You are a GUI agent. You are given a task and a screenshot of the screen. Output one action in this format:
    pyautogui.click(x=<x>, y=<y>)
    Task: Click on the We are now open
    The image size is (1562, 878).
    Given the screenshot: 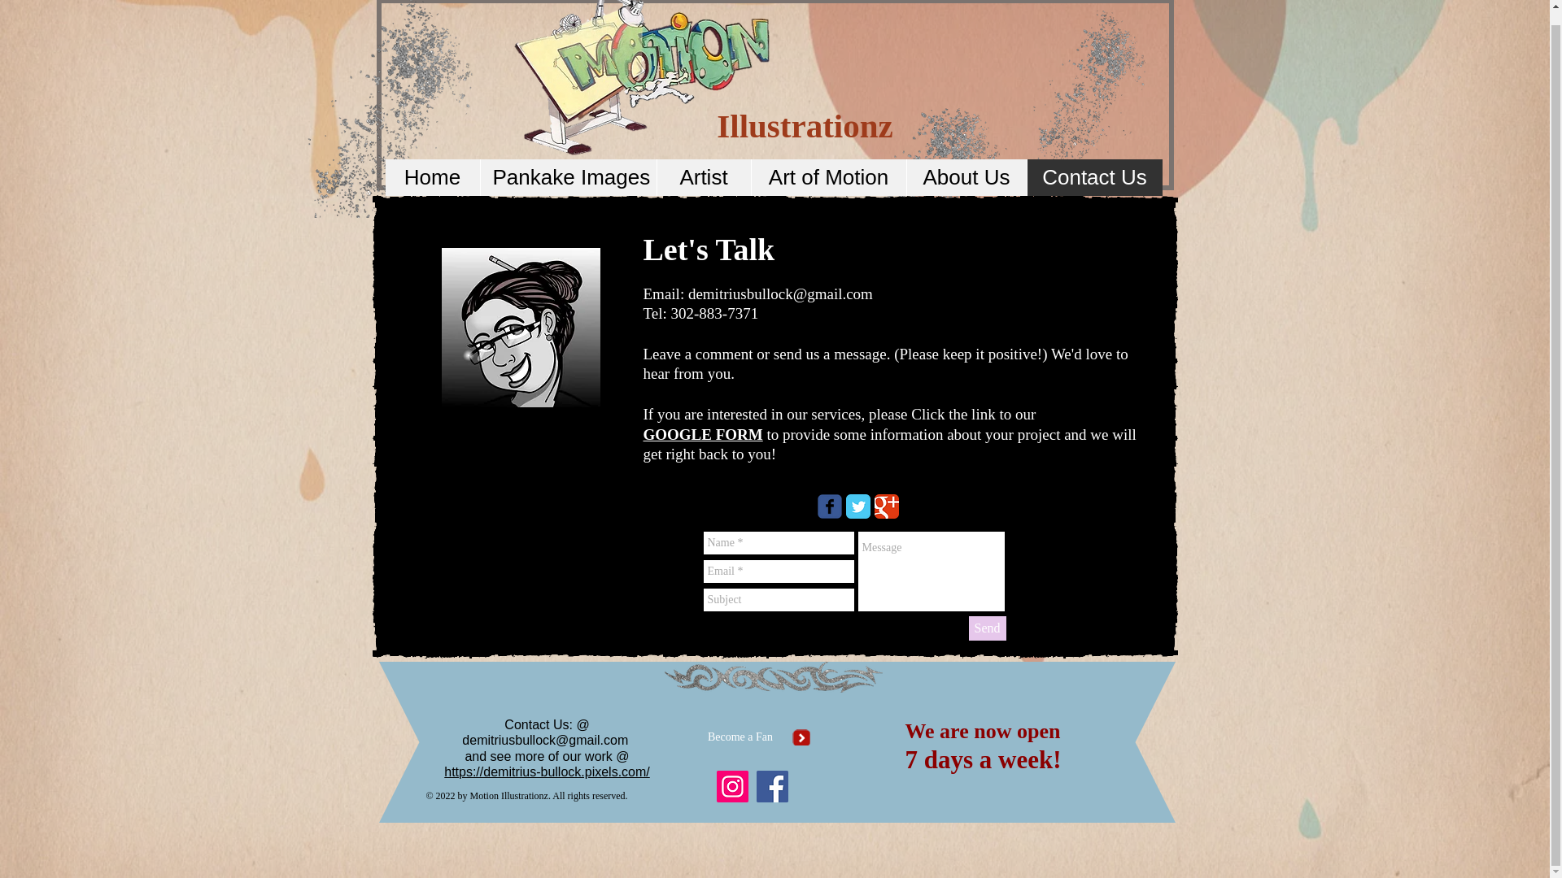 What is the action you would take?
    pyautogui.click(x=982, y=730)
    